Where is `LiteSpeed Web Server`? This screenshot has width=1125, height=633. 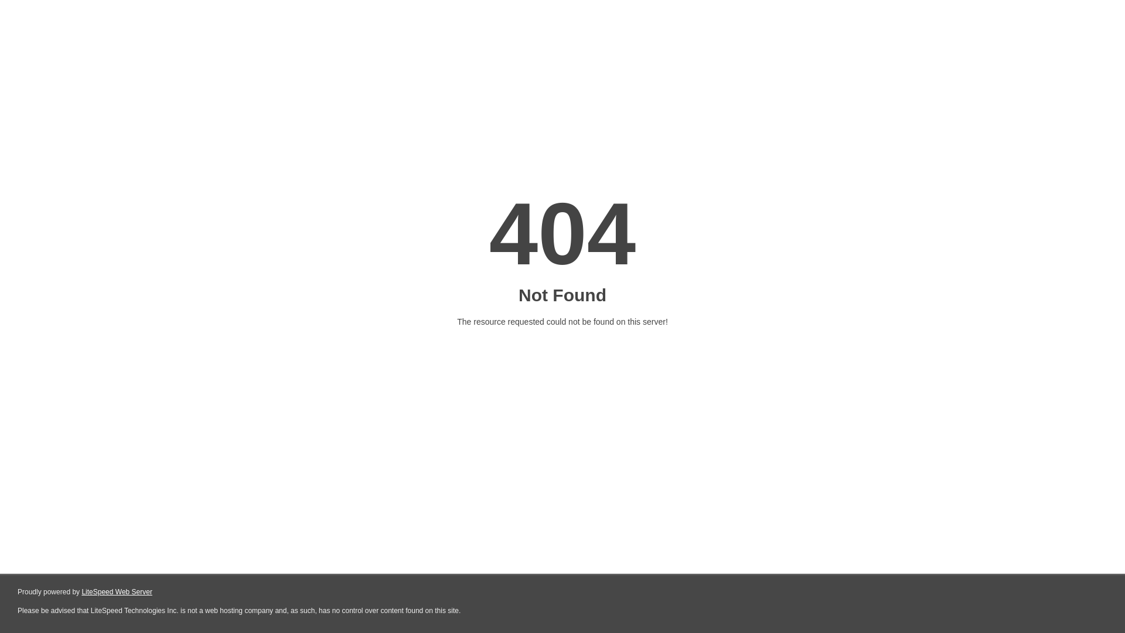
LiteSpeed Web Server is located at coordinates (117, 592).